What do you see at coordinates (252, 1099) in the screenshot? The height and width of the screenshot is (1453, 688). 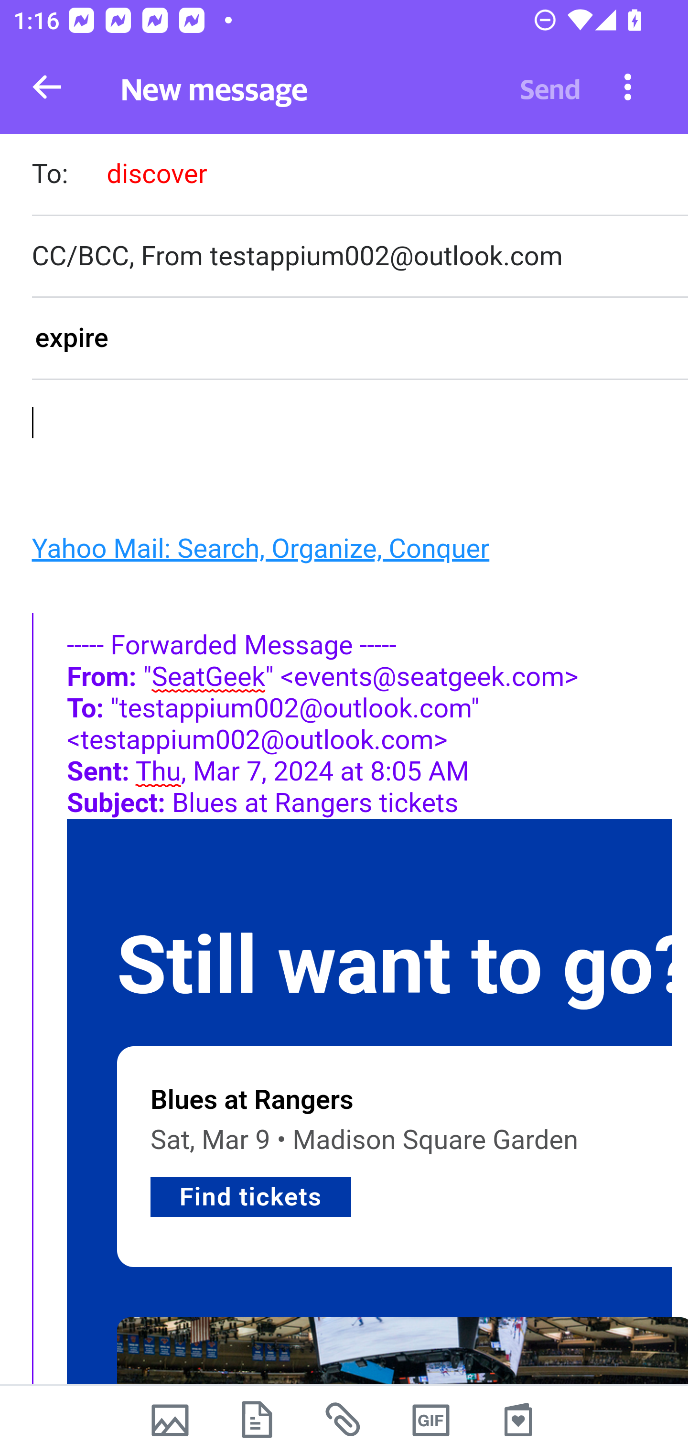 I see `Blues at Rangers` at bounding box center [252, 1099].